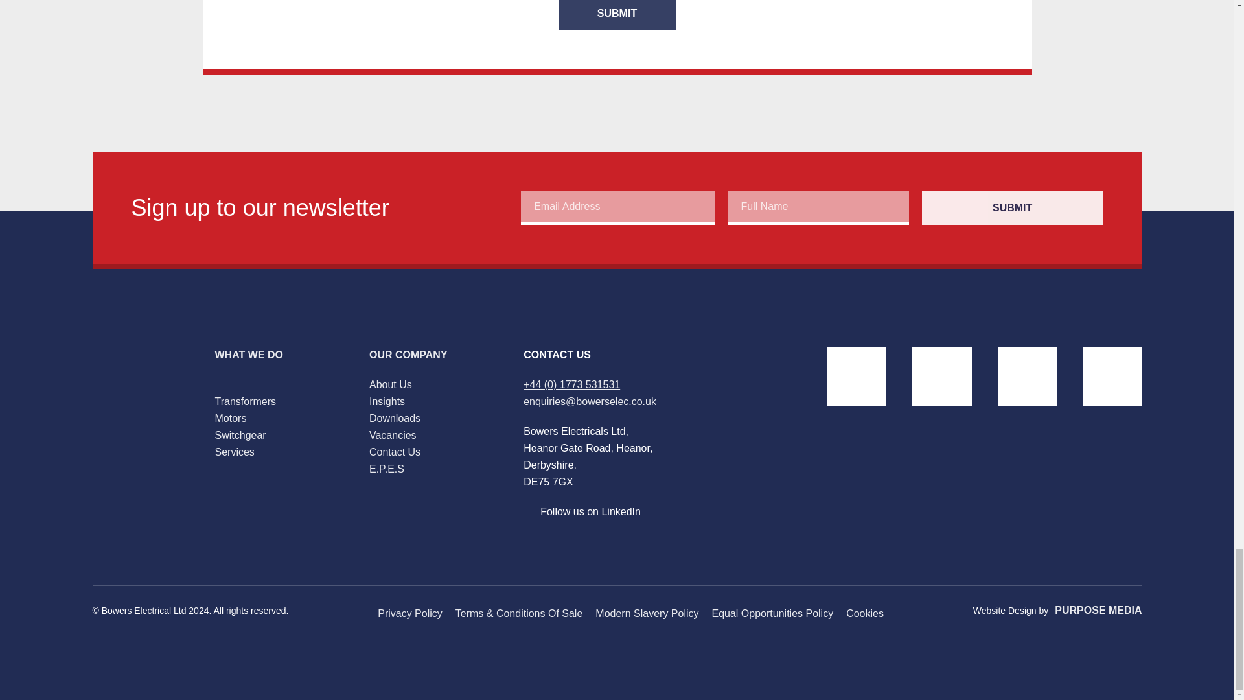  I want to click on Link to Purpose Media Web Design, so click(1098, 610).